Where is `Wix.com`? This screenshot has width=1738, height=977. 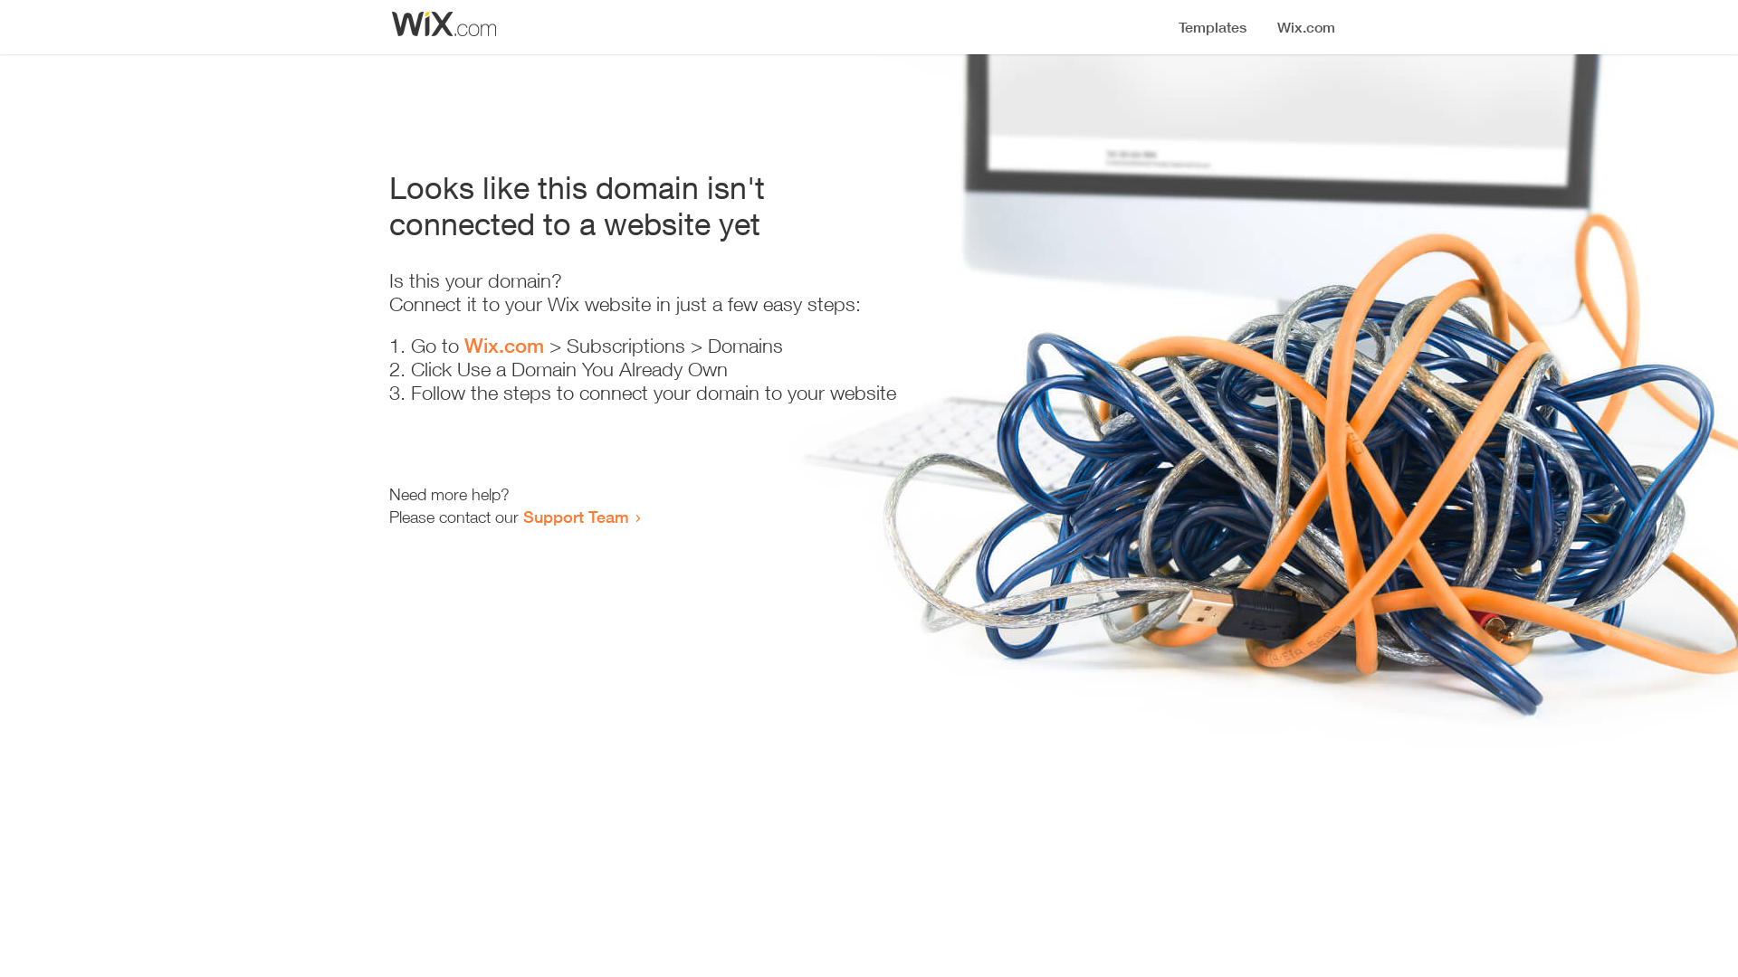
Wix.com is located at coordinates (504, 346).